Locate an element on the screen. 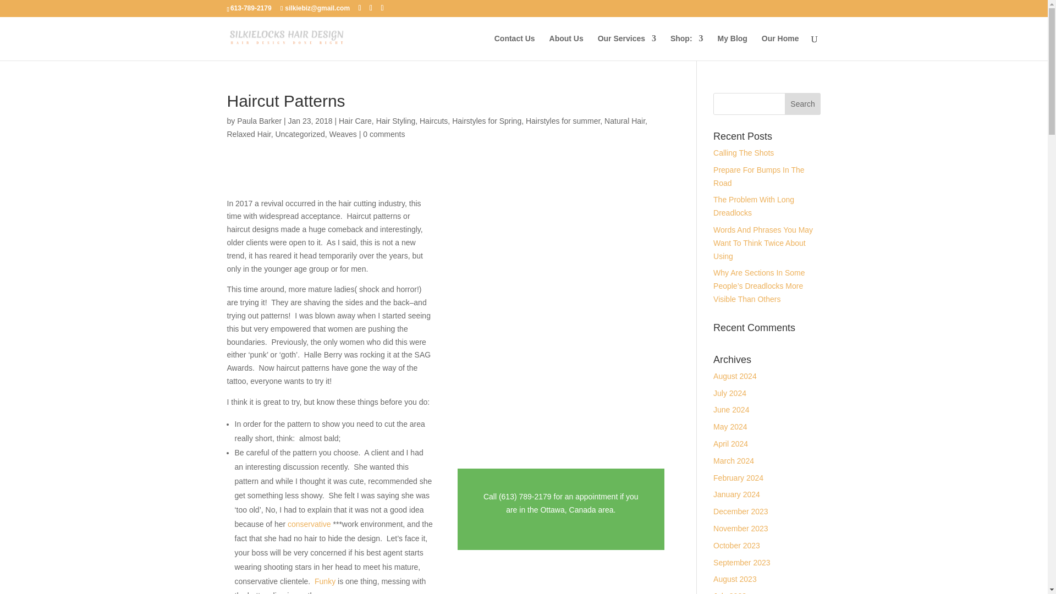 The image size is (1056, 594). Funky is located at coordinates (325, 581).